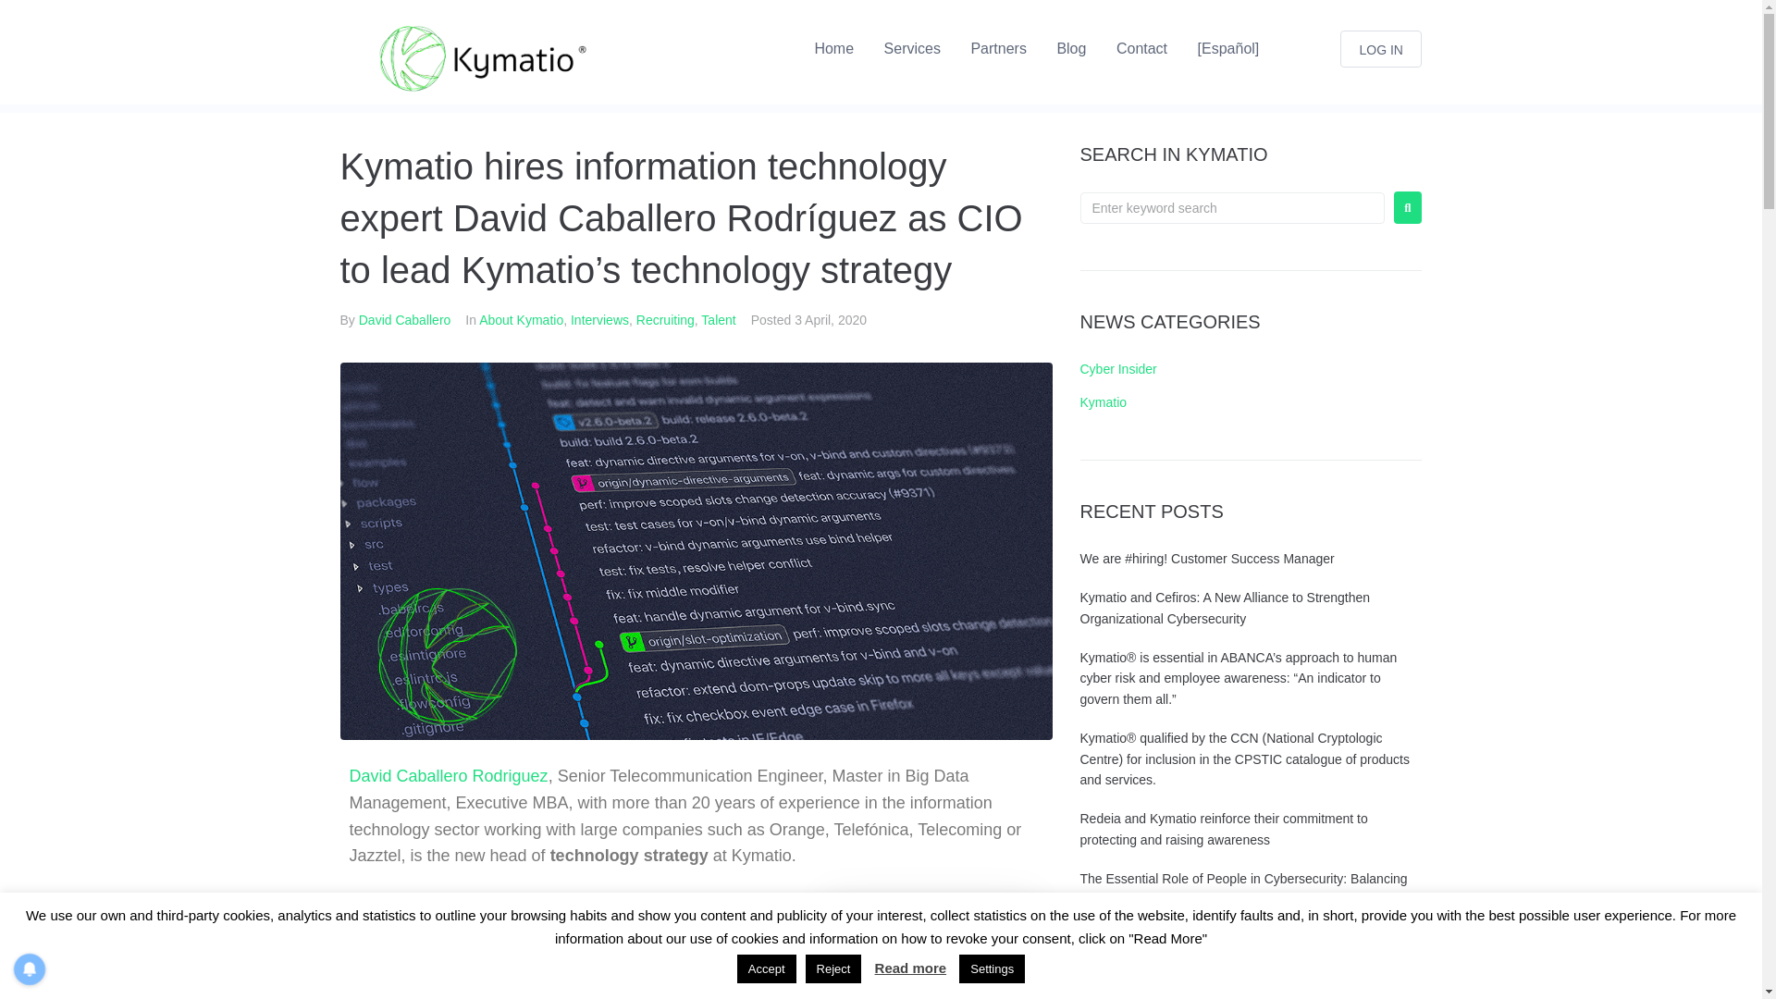 The image size is (1776, 999). What do you see at coordinates (1381, 49) in the screenshot?
I see `LOG IN` at bounding box center [1381, 49].